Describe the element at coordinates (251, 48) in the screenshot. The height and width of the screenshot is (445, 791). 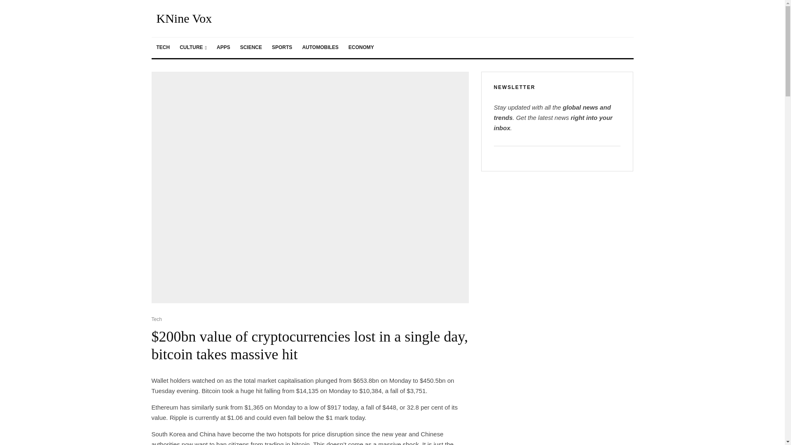
I see `SCIENCE` at that location.